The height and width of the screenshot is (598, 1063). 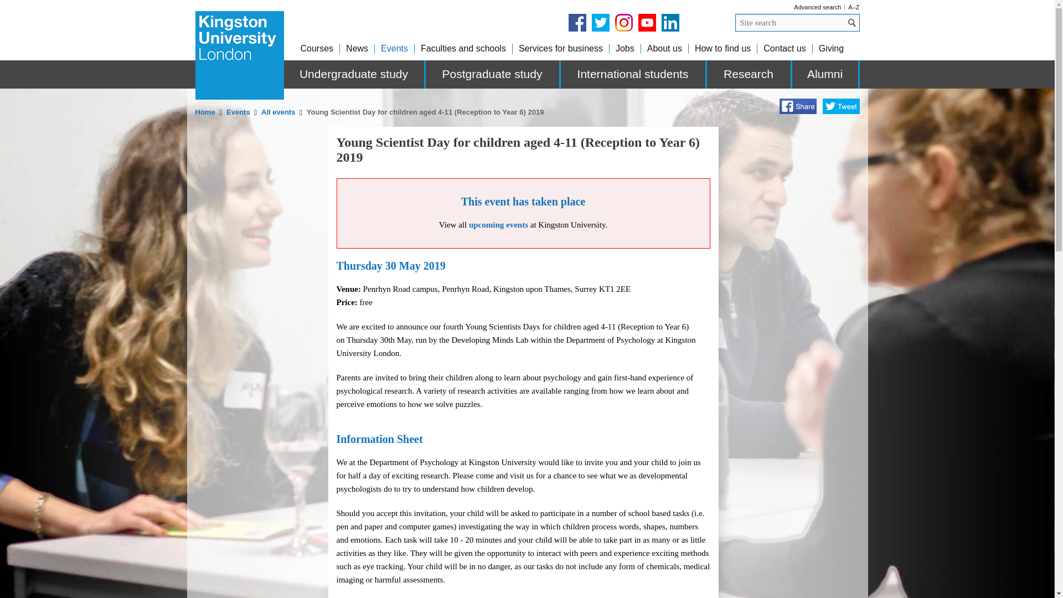 What do you see at coordinates (357, 48) in the screenshot?
I see `News at Kingston University London` at bounding box center [357, 48].